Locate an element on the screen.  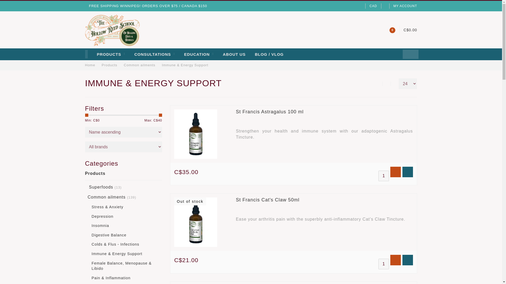
Home is located at coordinates (90, 65).